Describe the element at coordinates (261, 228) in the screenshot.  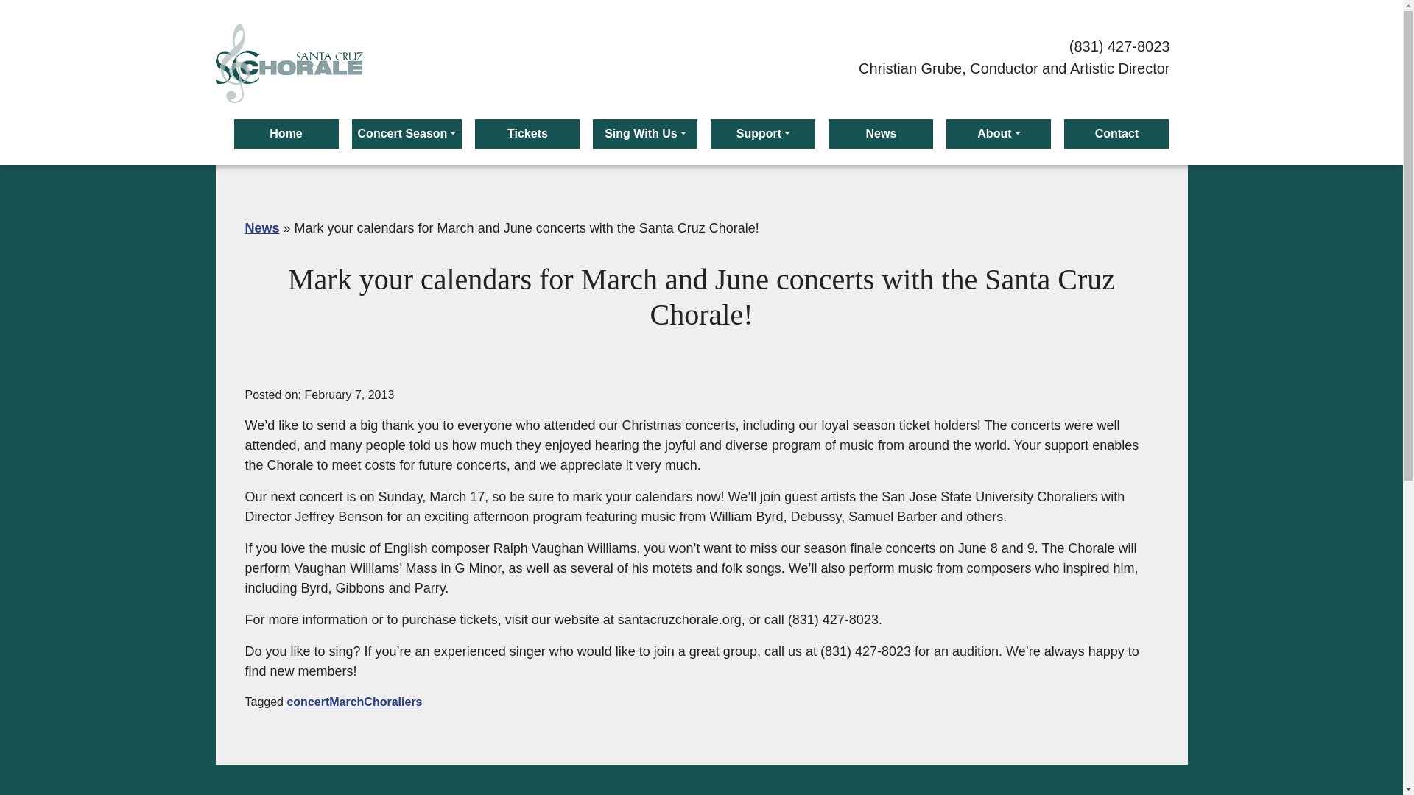
I see `News` at that location.